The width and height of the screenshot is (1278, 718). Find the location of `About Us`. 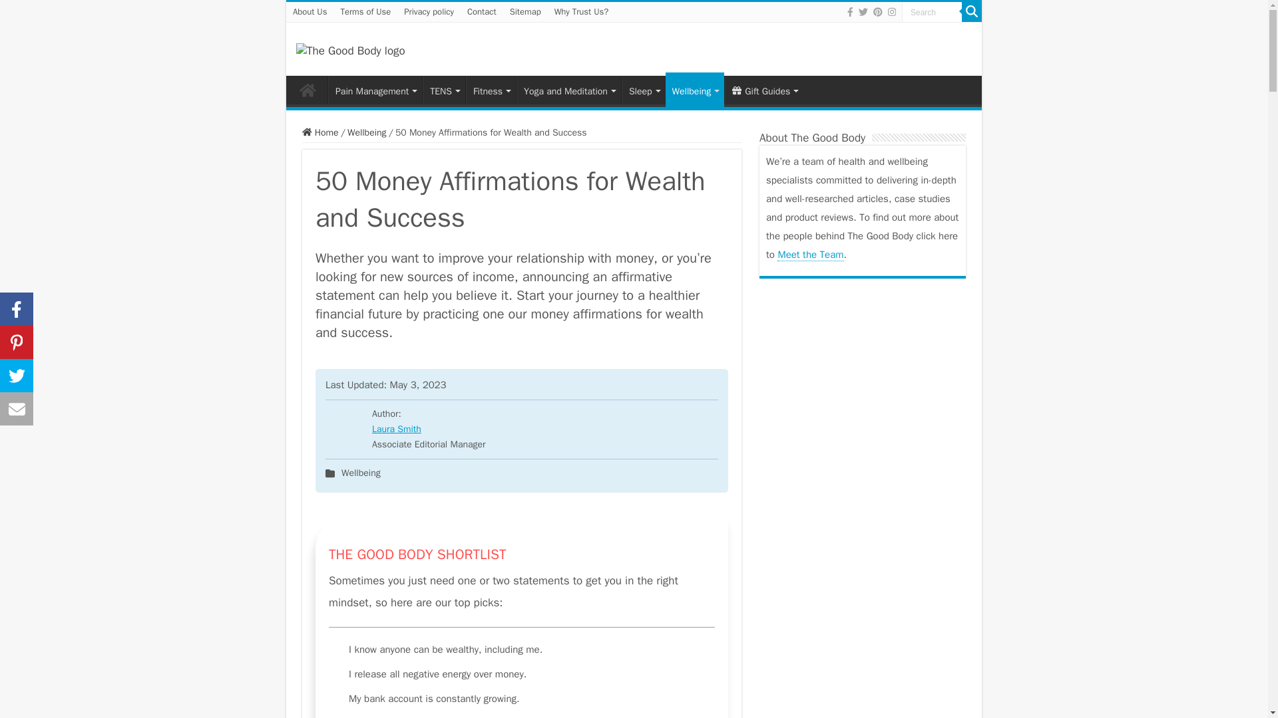

About Us is located at coordinates (310, 12).